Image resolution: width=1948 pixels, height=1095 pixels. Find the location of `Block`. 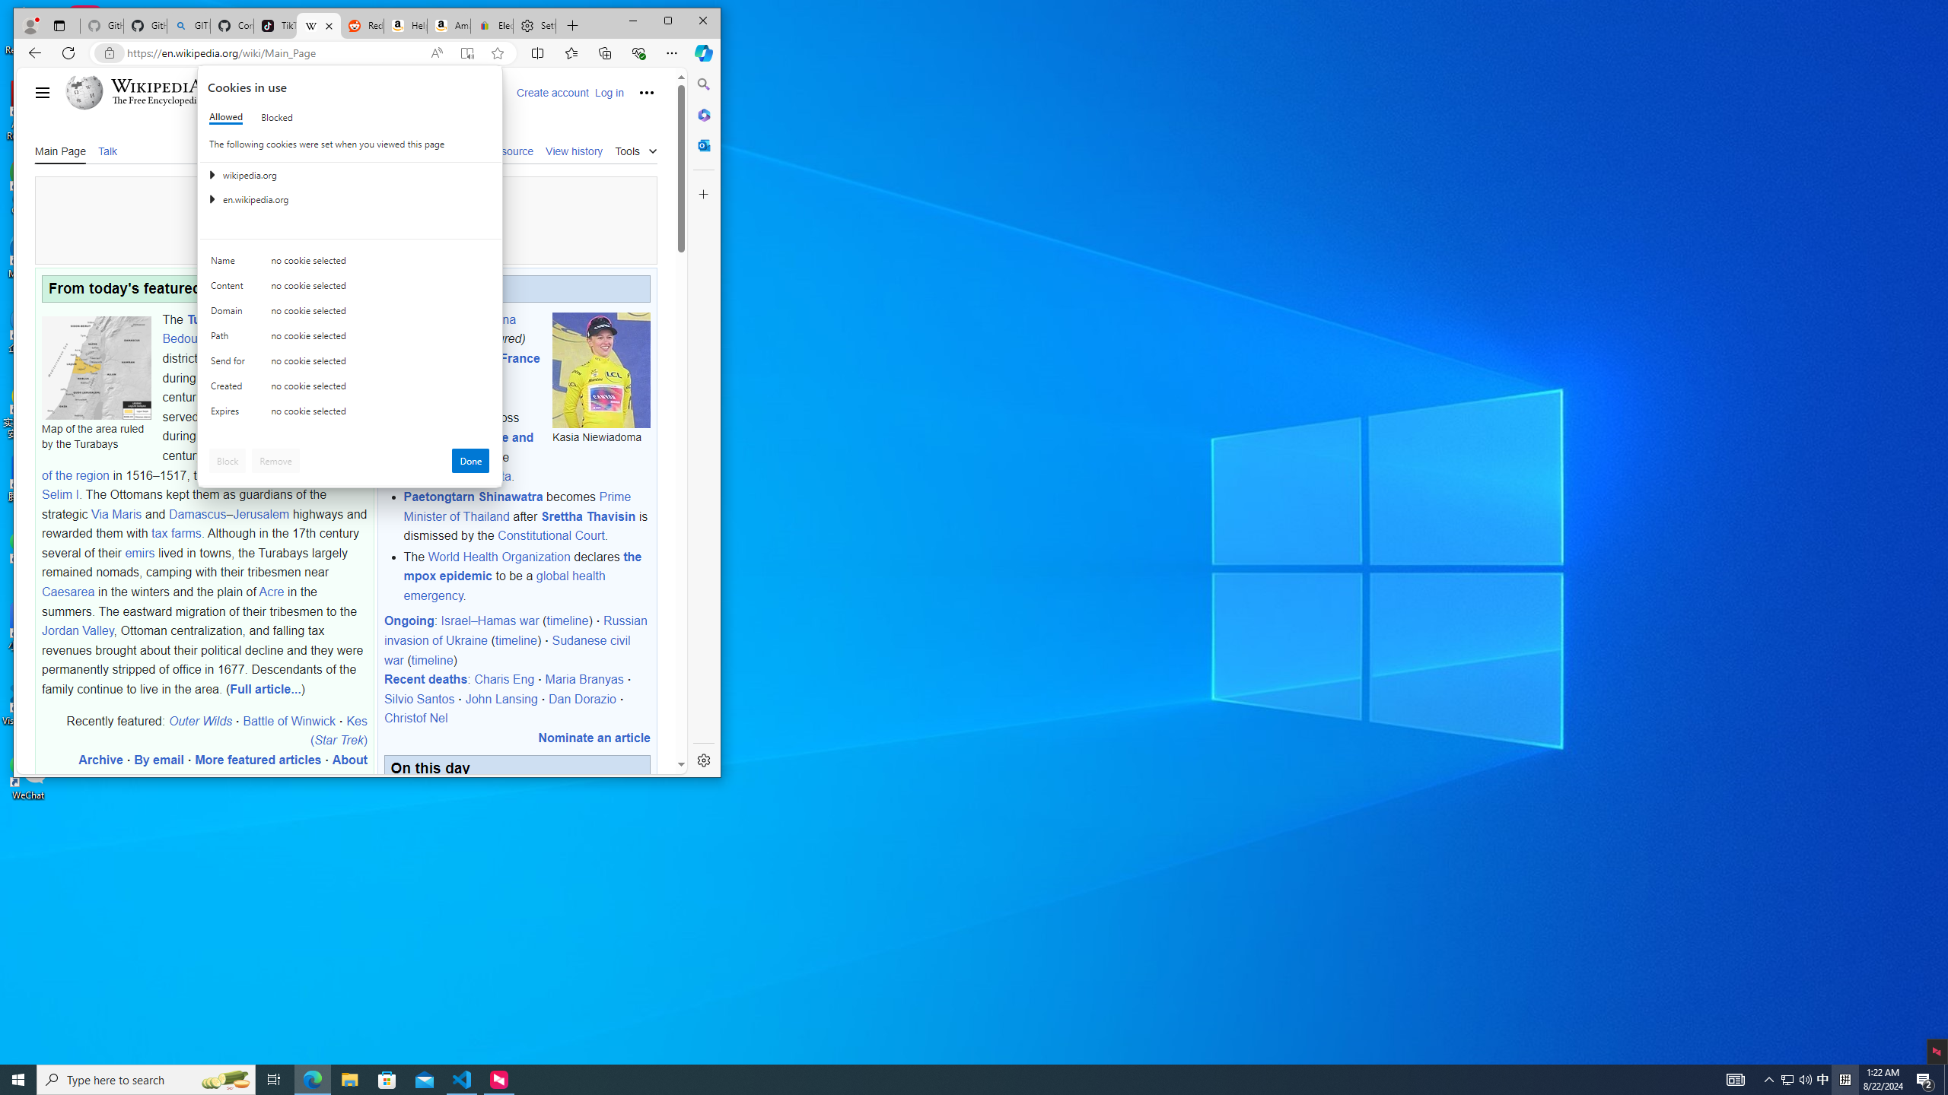

Block is located at coordinates (1925, 1080).